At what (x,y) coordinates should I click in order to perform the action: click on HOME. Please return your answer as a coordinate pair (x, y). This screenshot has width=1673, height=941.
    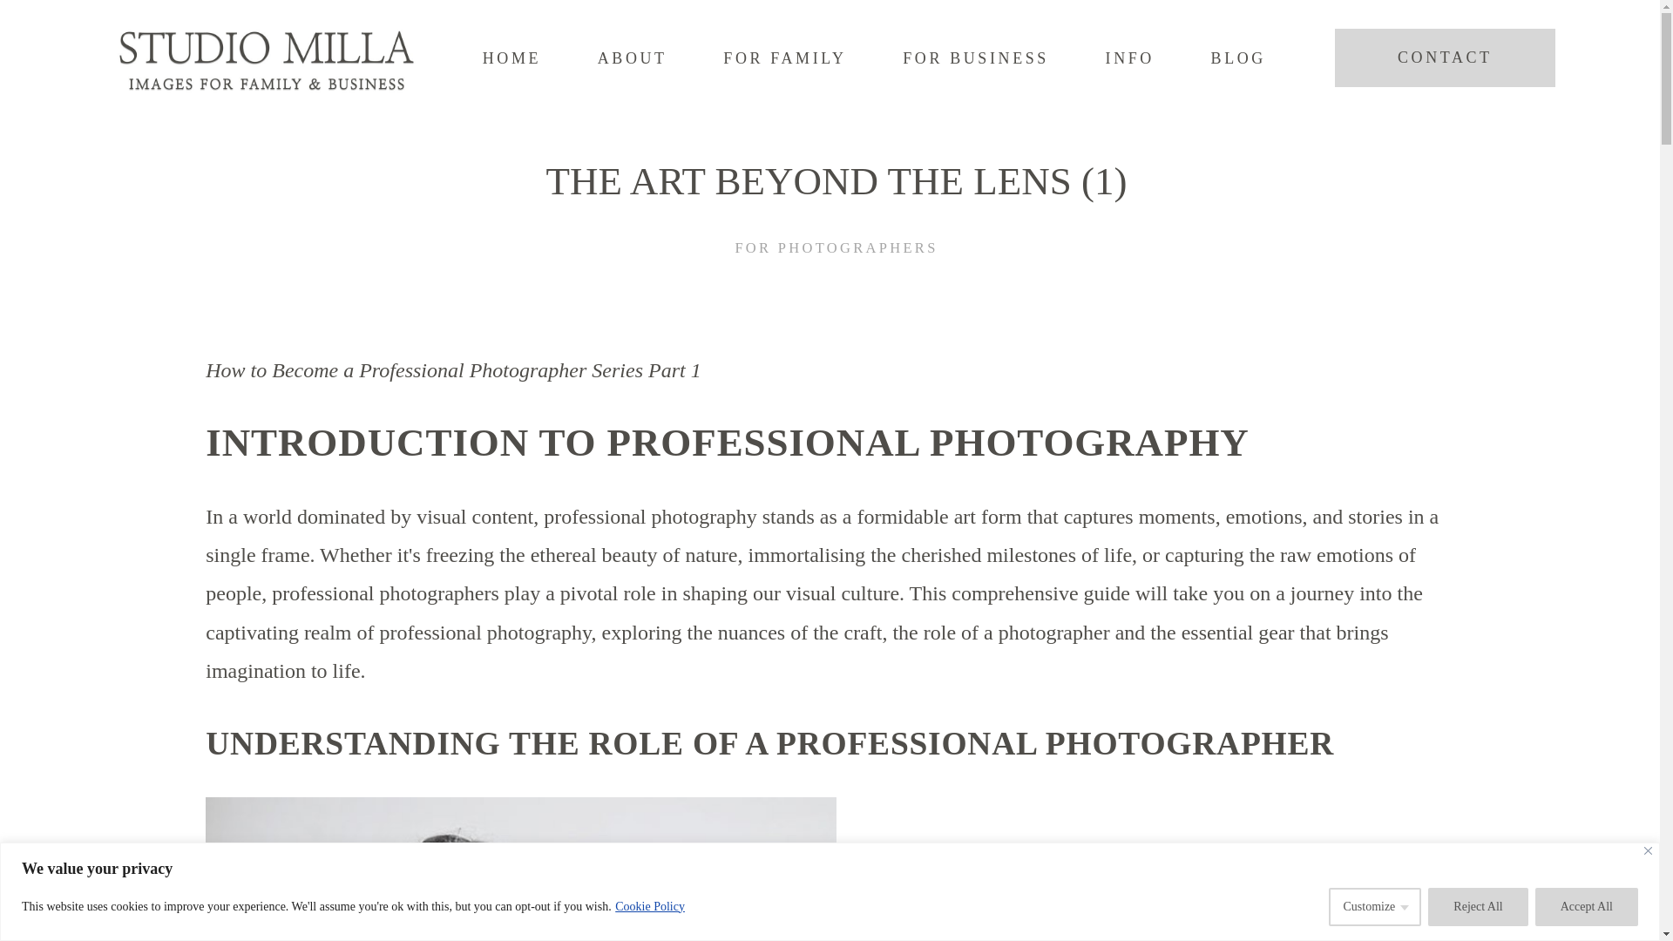
    Looking at the image, I should click on (511, 59).